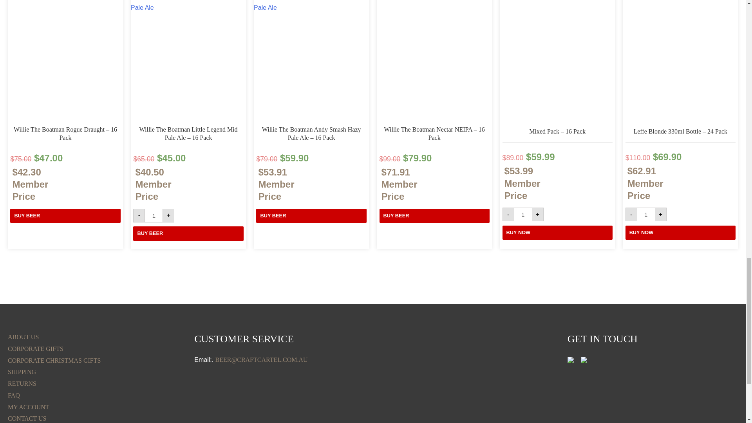 Image resolution: width=752 pixels, height=423 pixels. Describe the element at coordinates (523, 214) in the screenshot. I see `Qty` at that location.